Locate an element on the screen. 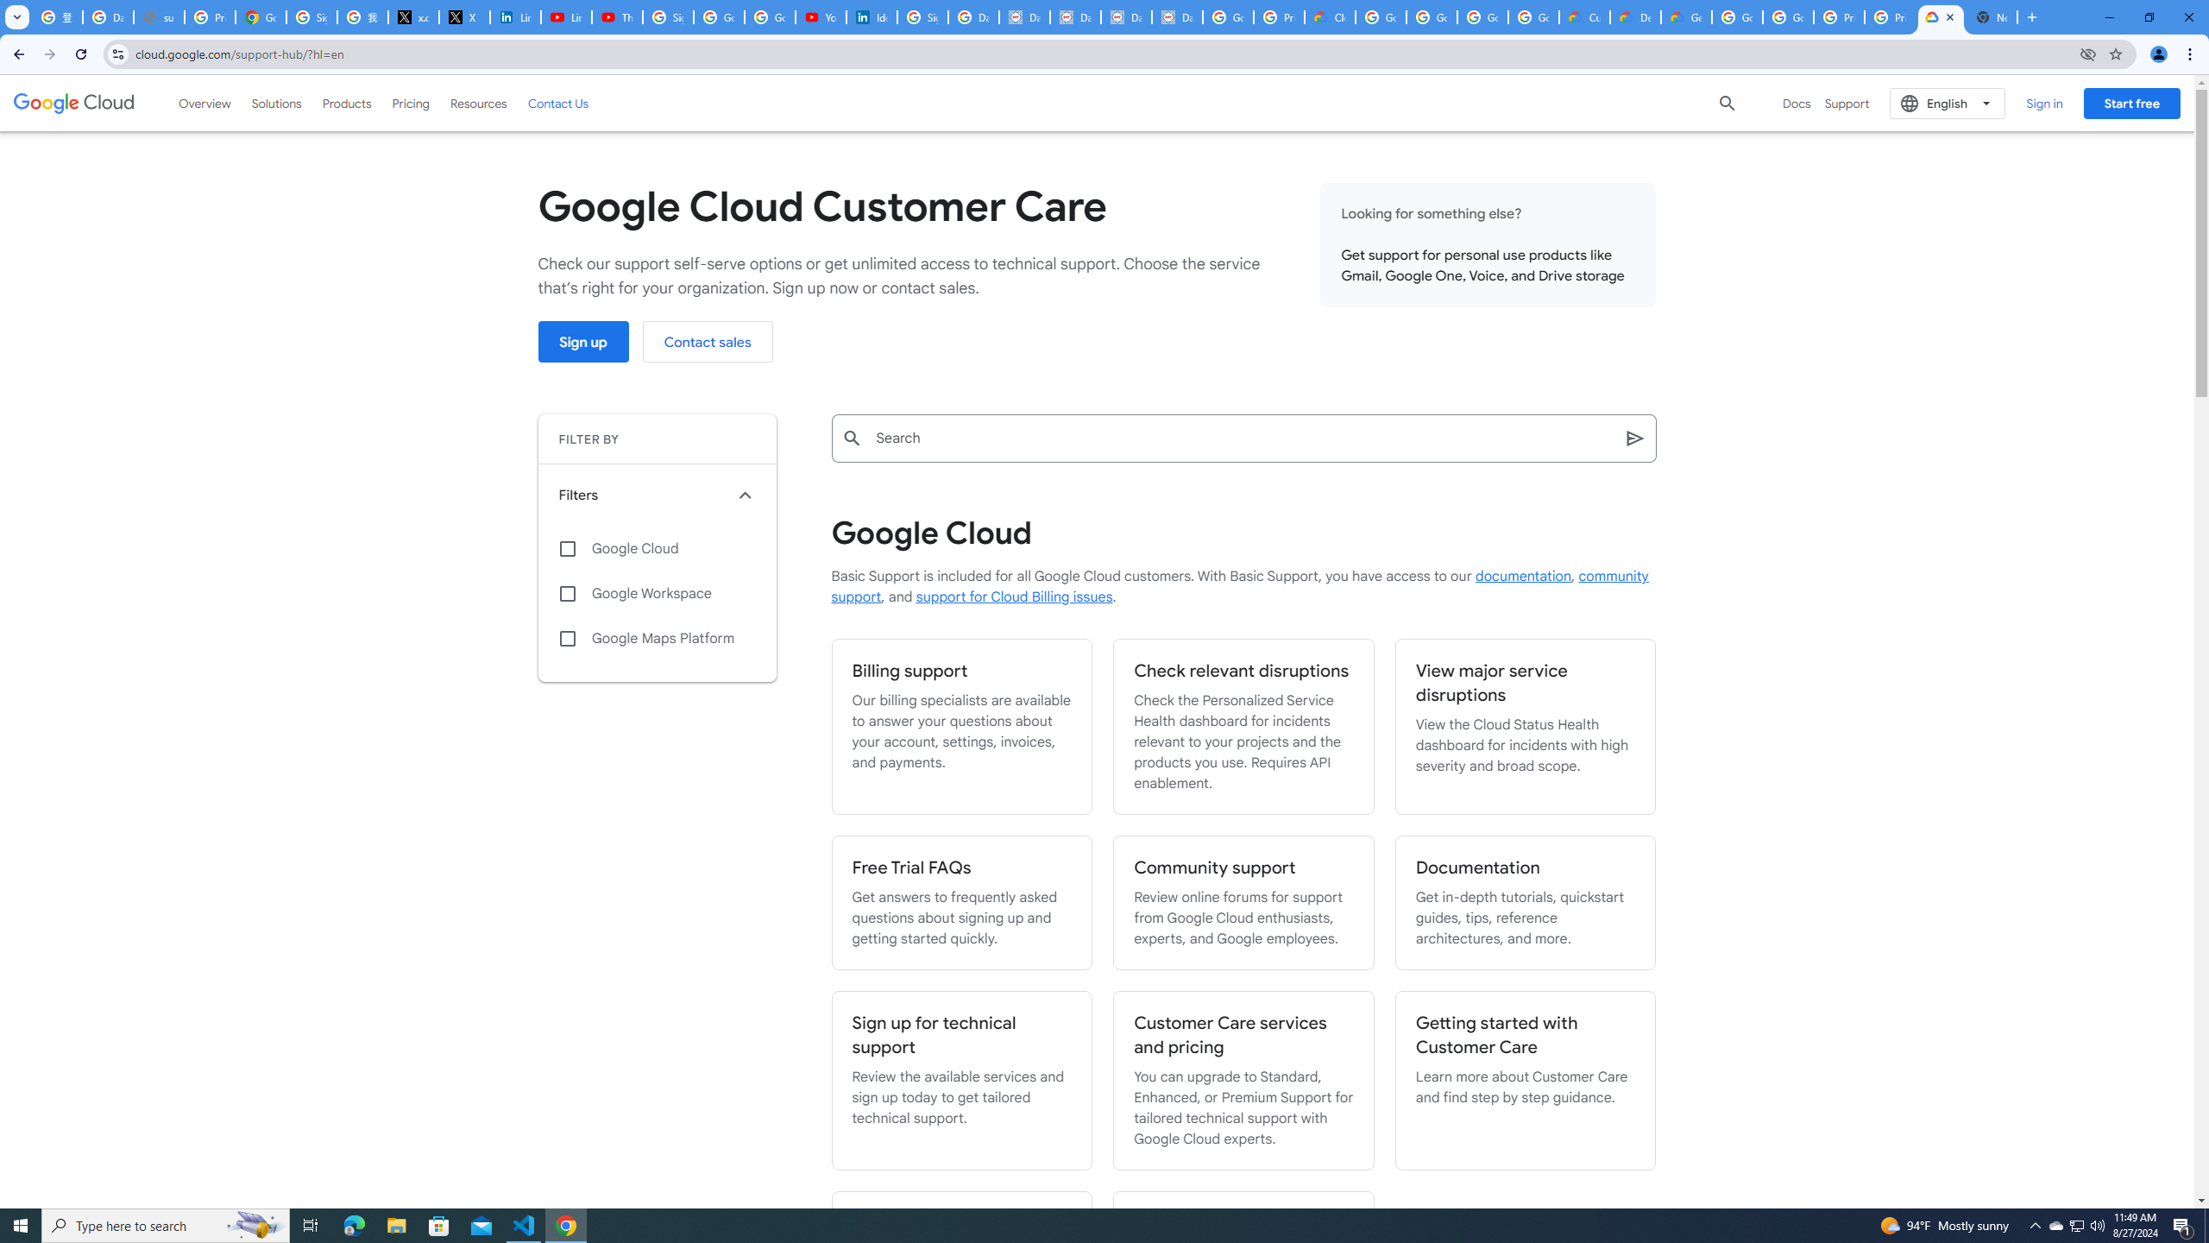 This screenshot has height=1243, width=2209. Privacy Help Center - Policies Help is located at coordinates (209, 17).